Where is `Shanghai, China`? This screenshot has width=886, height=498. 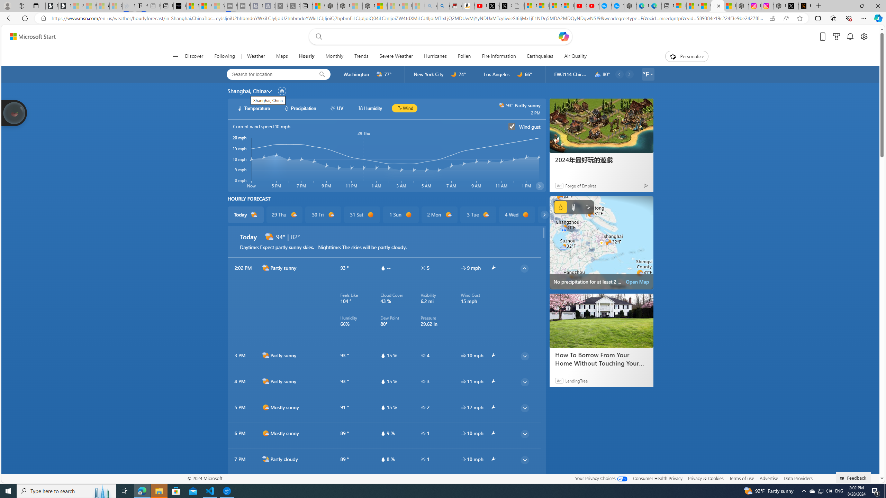
Shanghai, China is located at coordinates (247, 91).